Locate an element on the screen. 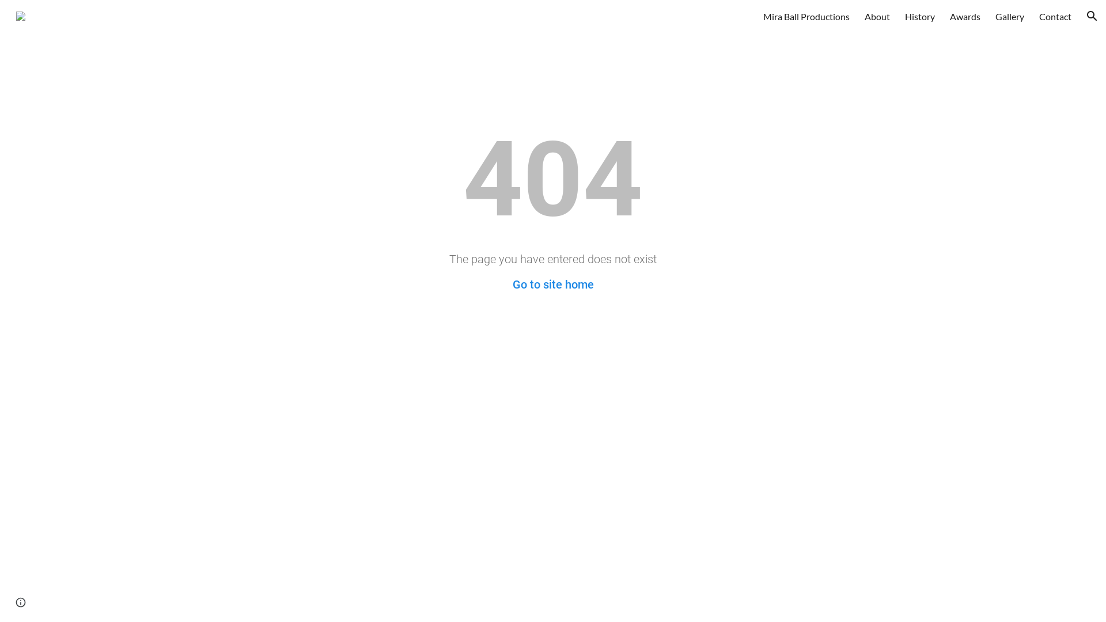  History is located at coordinates (920, 16).